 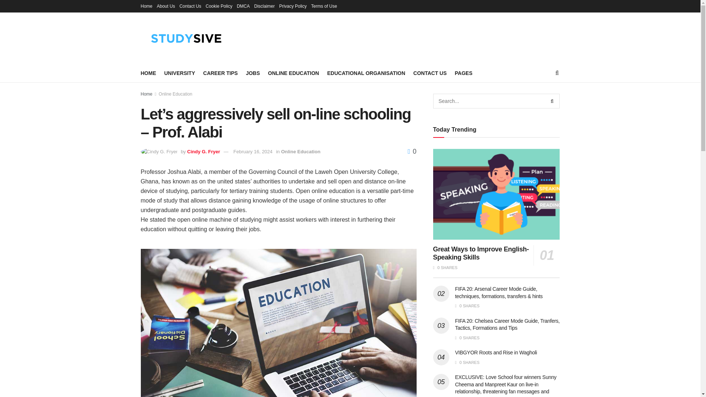 I want to click on JOBS, so click(x=253, y=73).